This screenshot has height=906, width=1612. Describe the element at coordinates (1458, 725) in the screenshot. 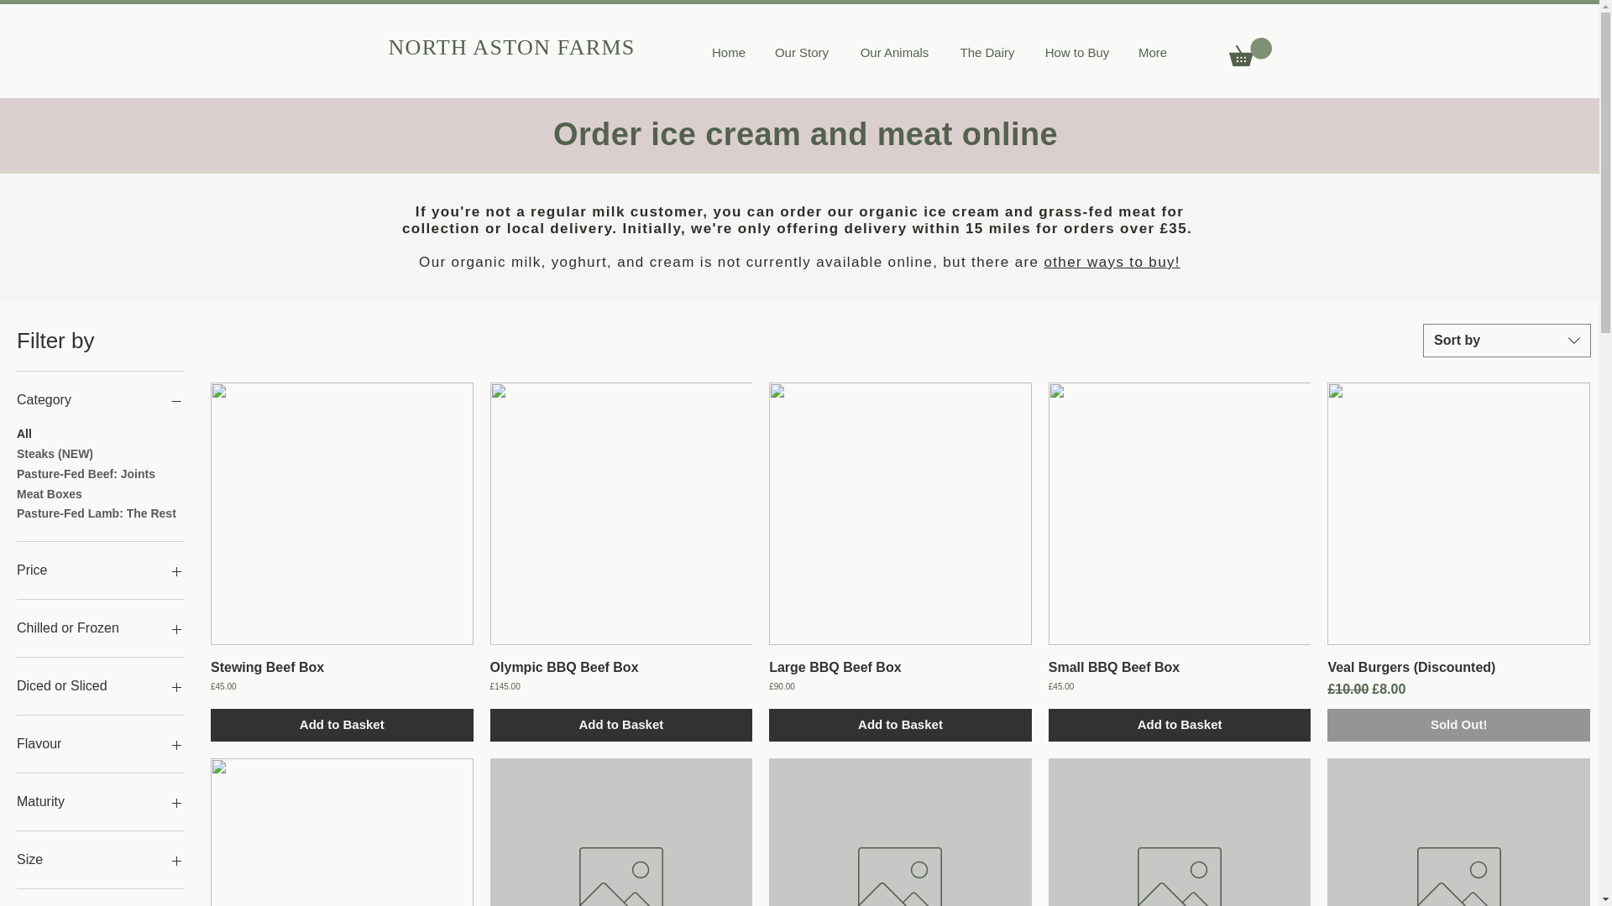

I see `Sold Out!` at that location.